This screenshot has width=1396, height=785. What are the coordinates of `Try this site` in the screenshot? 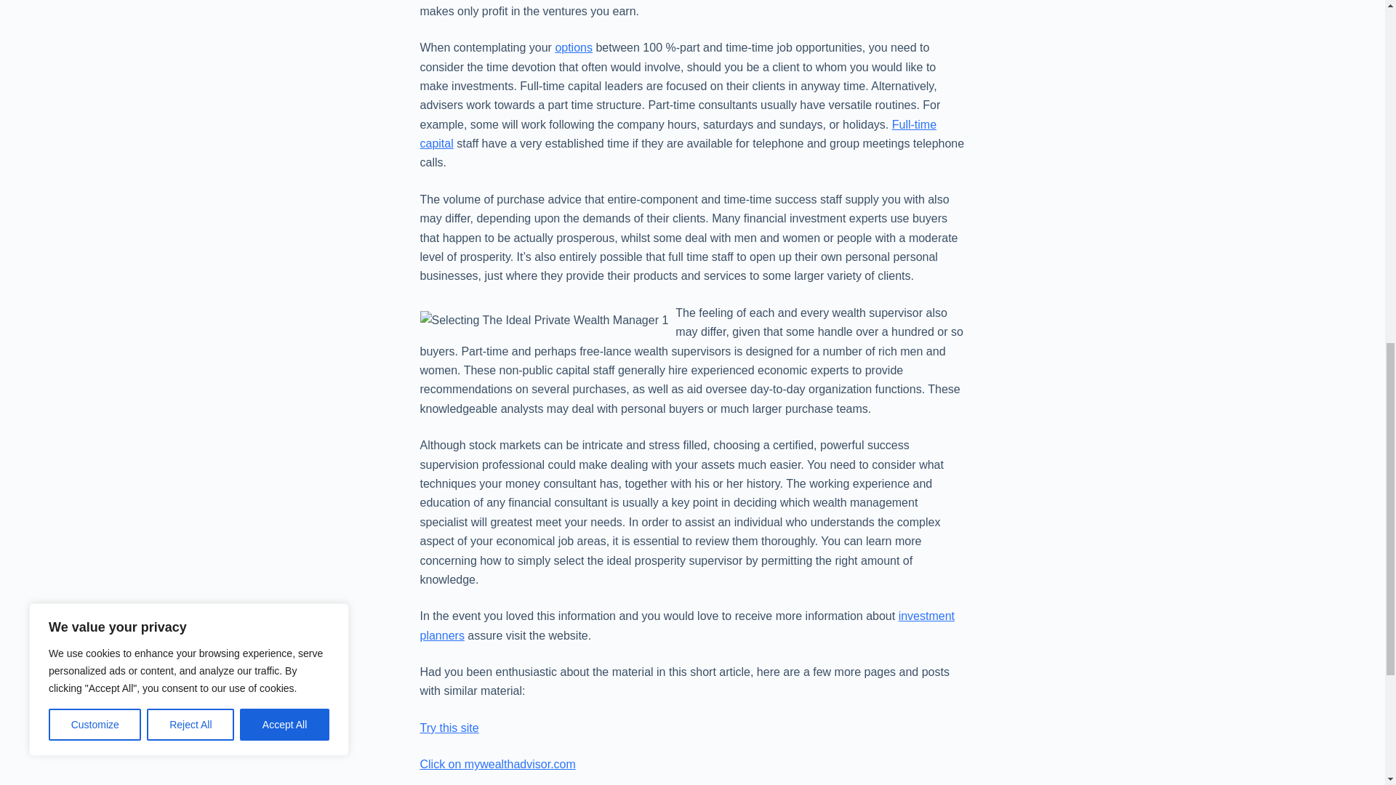 It's located at (449, 727).